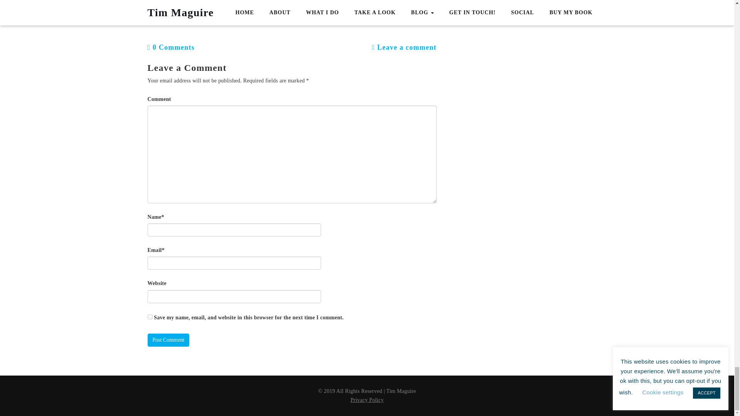  I want to click on Post Comment, so click(168, 340).